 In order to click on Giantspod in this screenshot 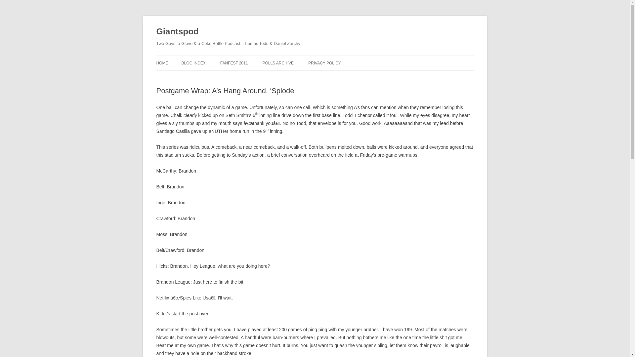, I will do `click(177, 32)`.